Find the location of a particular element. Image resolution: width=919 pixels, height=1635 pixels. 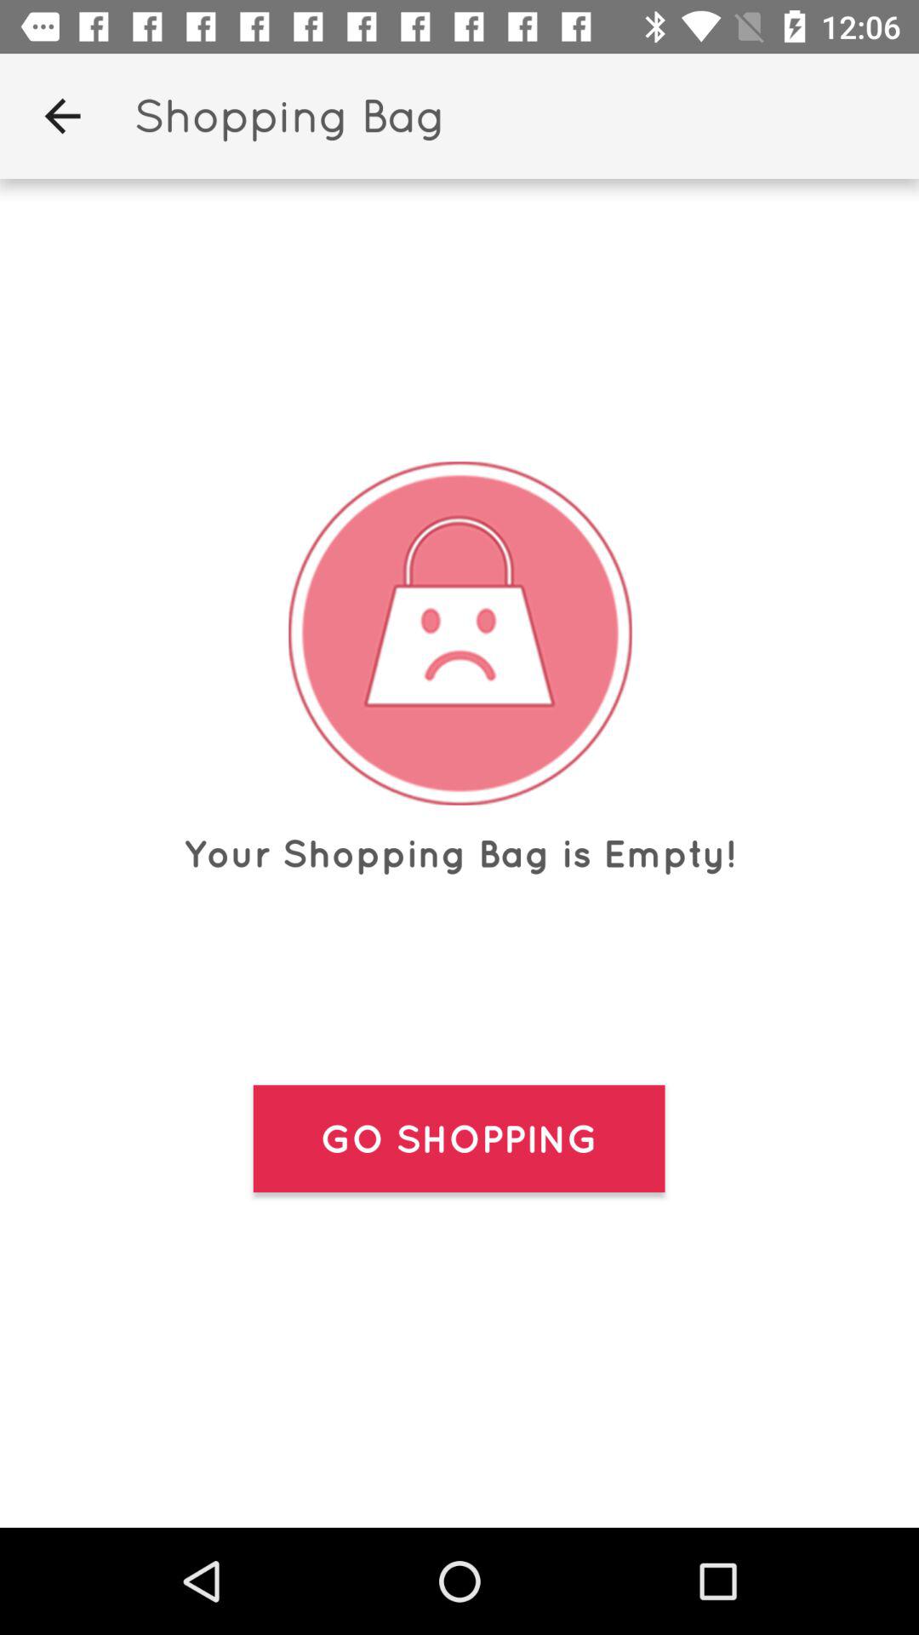

turn on the icon next to the shopping bag is located at coordinates (62, 116).